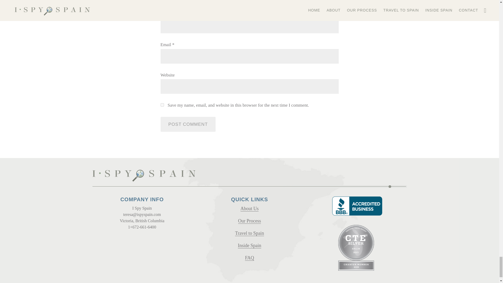  Describe the element at coordinates (249, 221) in the screenshot. I see `Our Process` at that location.